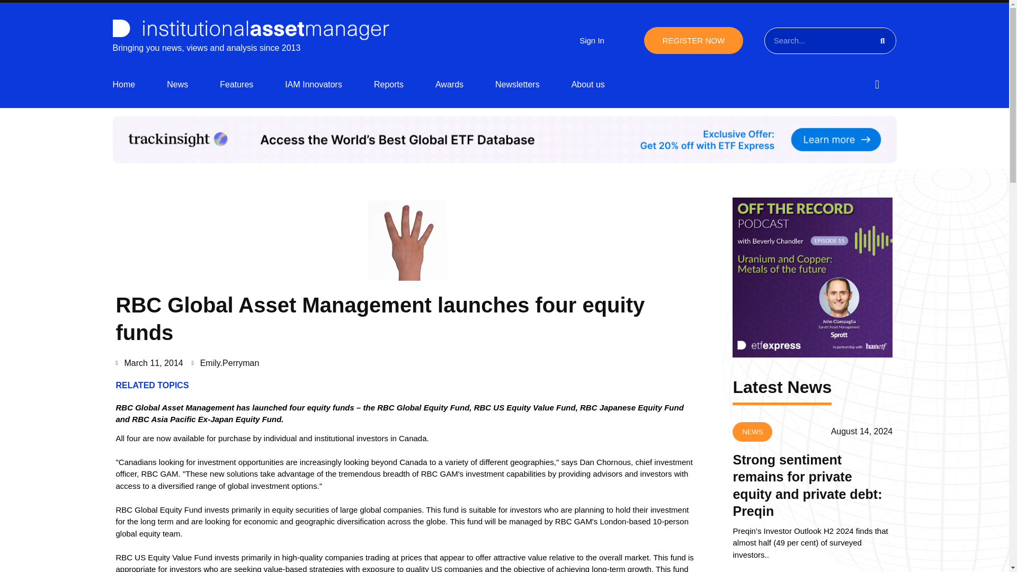 The image size is (1017, 572). Describe the element at coordinates (449, 85) in the screenshot. I see `Awards` at that location.